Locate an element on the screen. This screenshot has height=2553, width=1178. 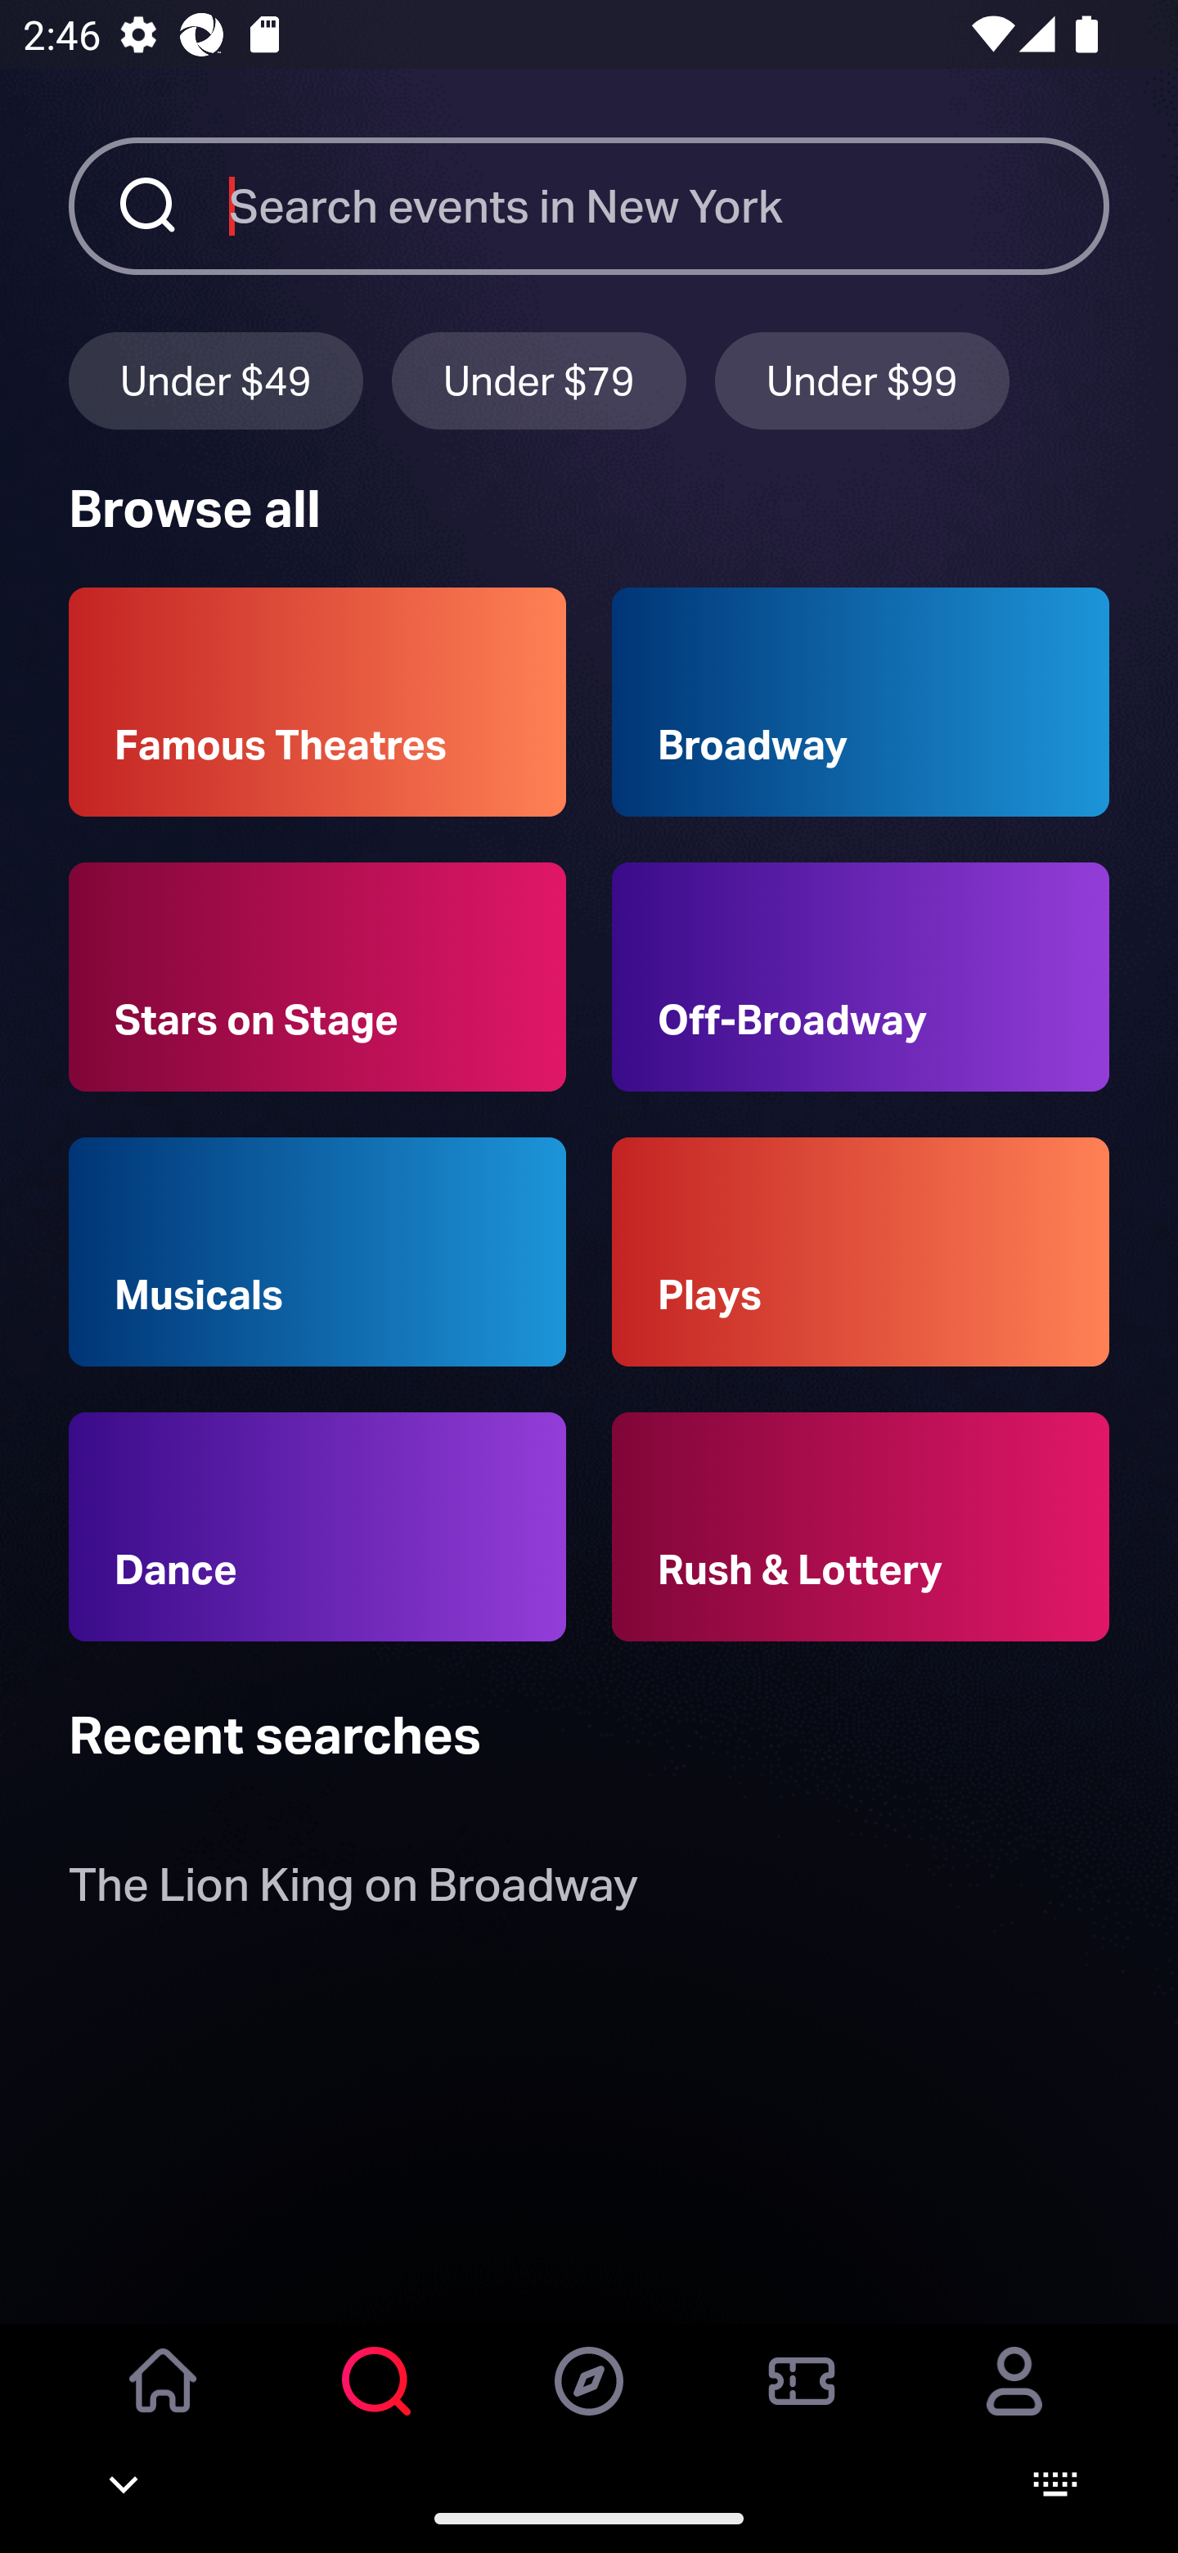
Plays is located at coordinates (861, 1252).